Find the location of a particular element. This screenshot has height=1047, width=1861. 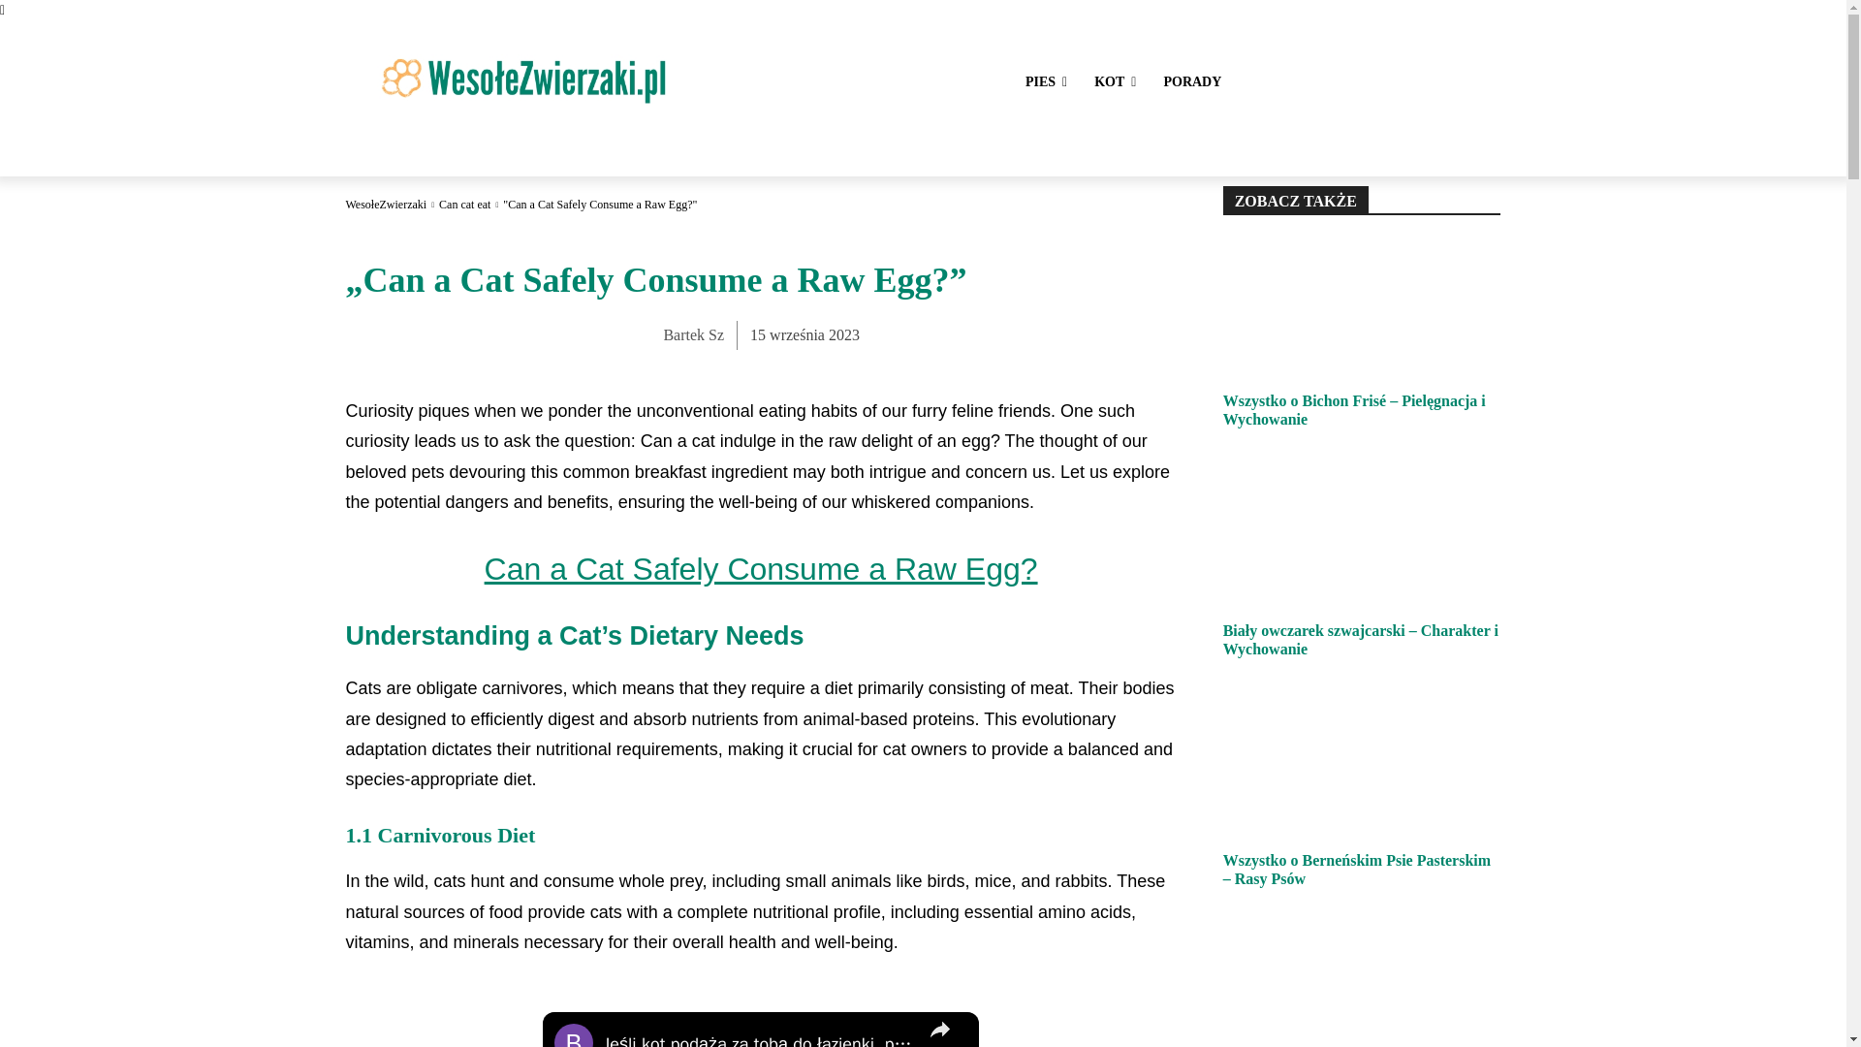

share is located at coordinates (940, 1030).